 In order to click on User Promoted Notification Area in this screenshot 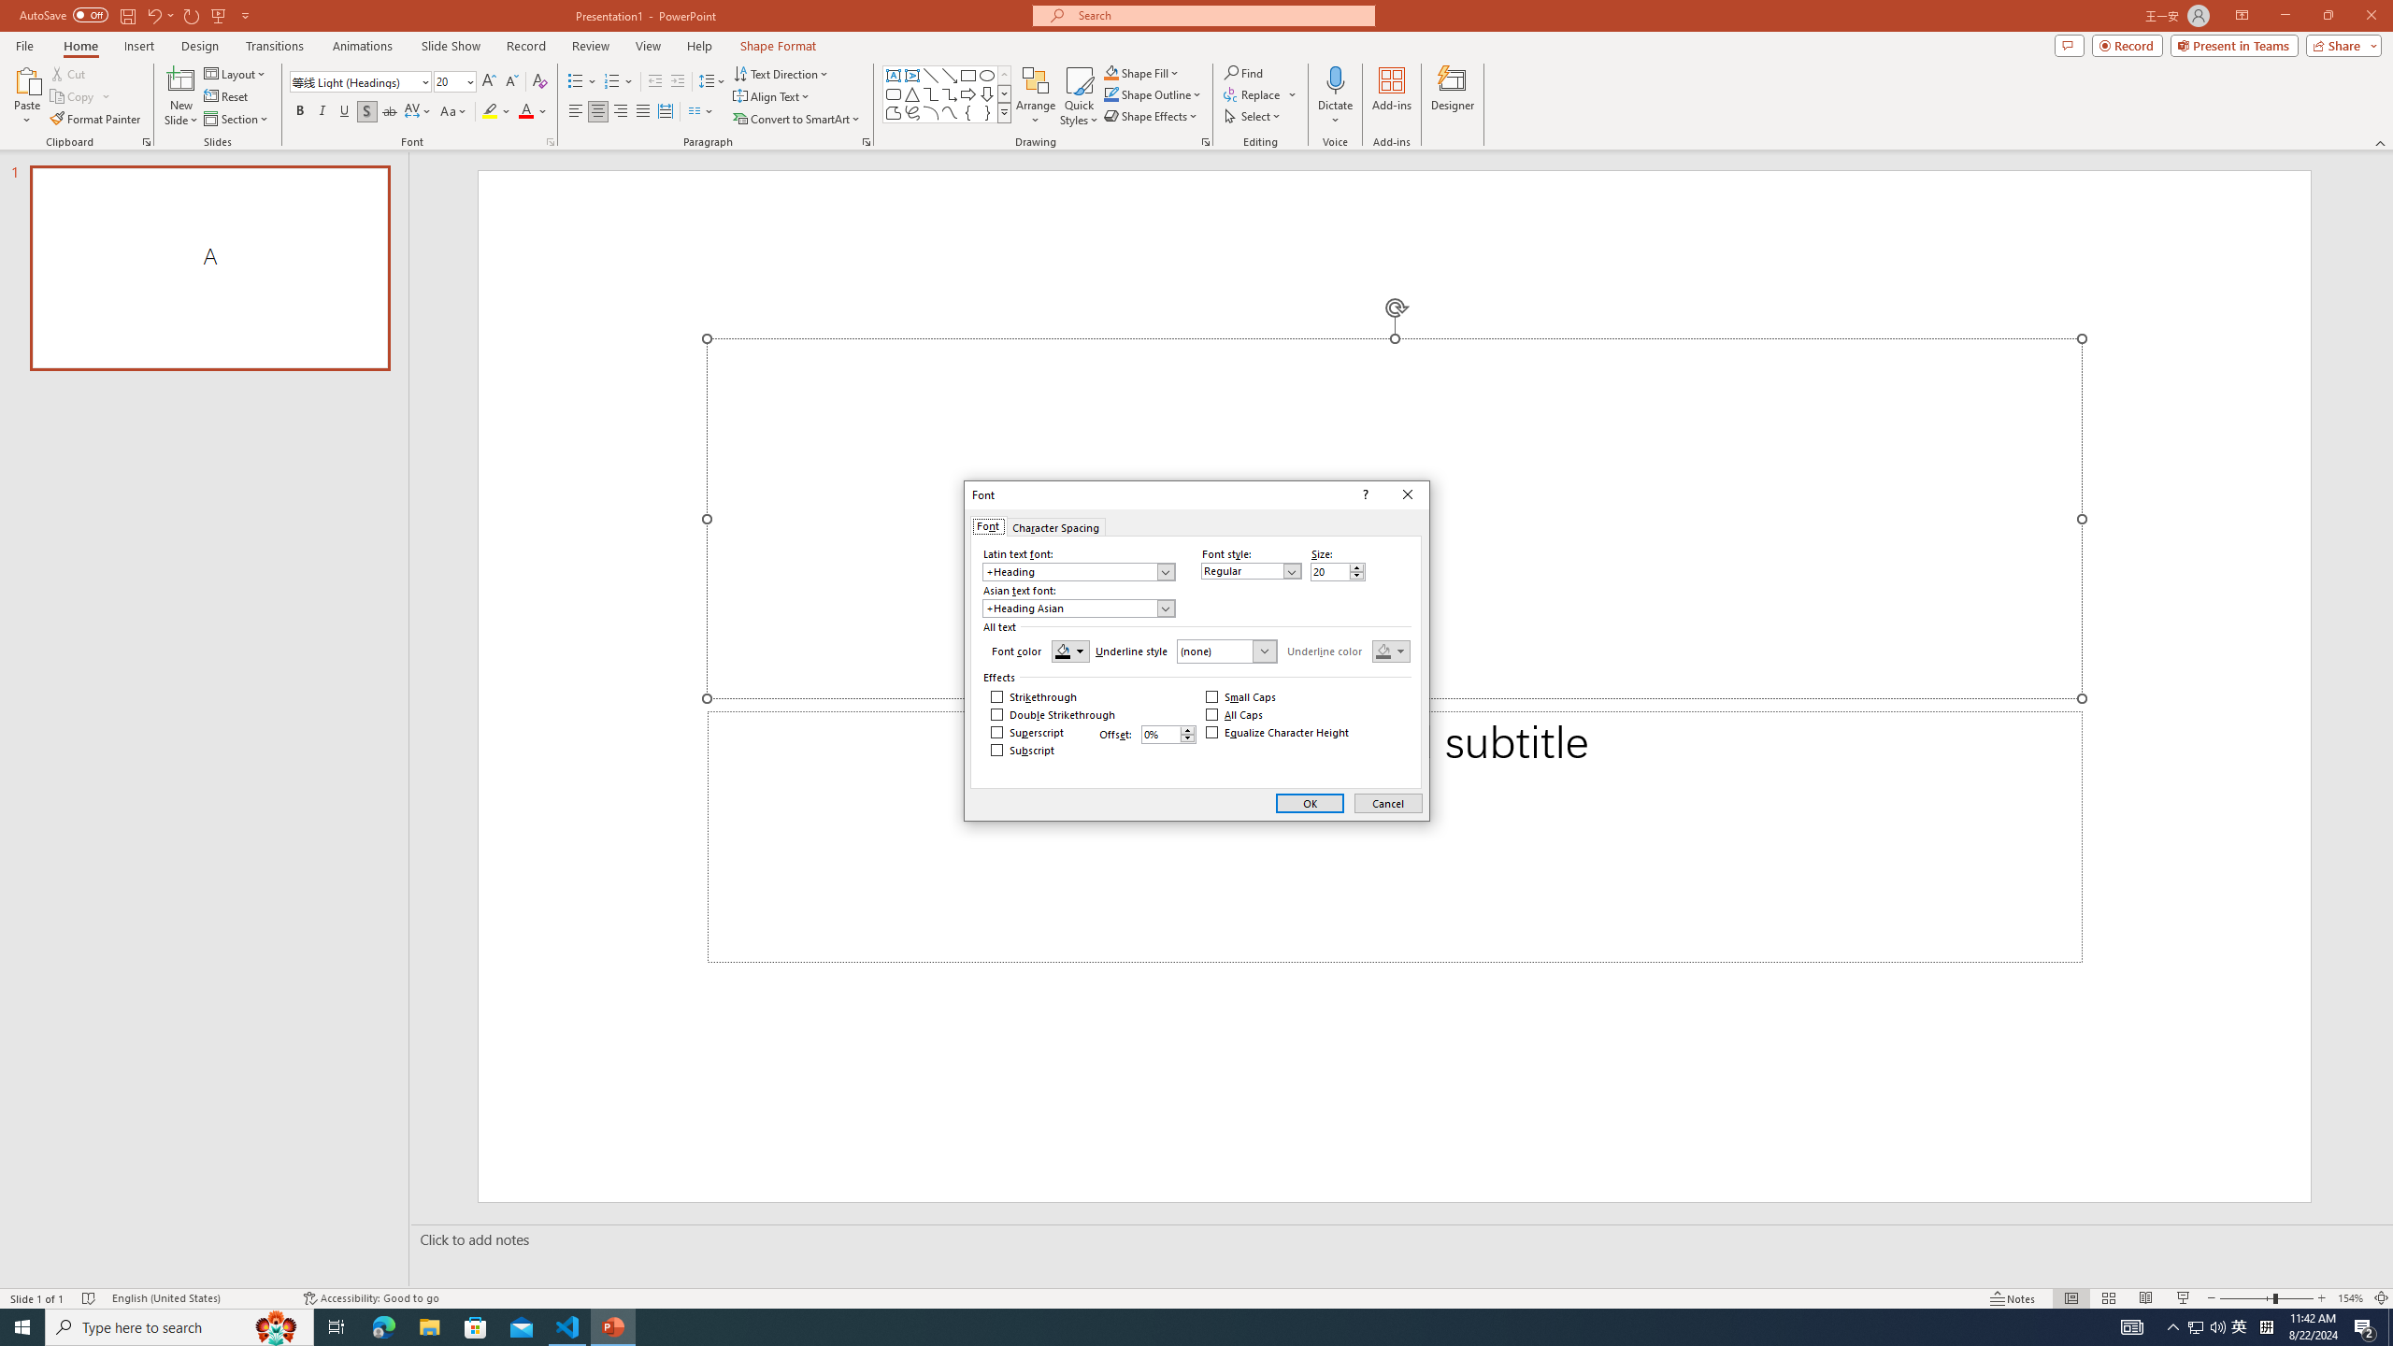, I will do `click(2207, 1327)`.